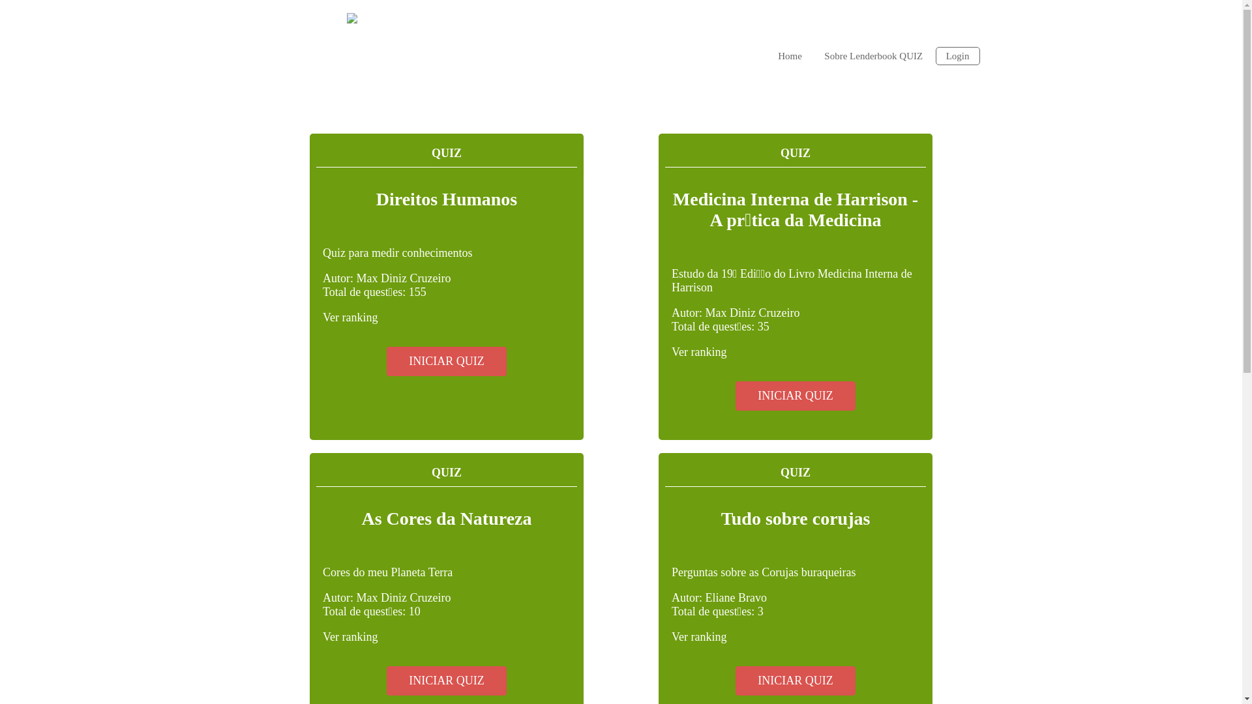 This screenshot has height=704, width=1252. I want to click on Ver ranking, so click(699, 352).